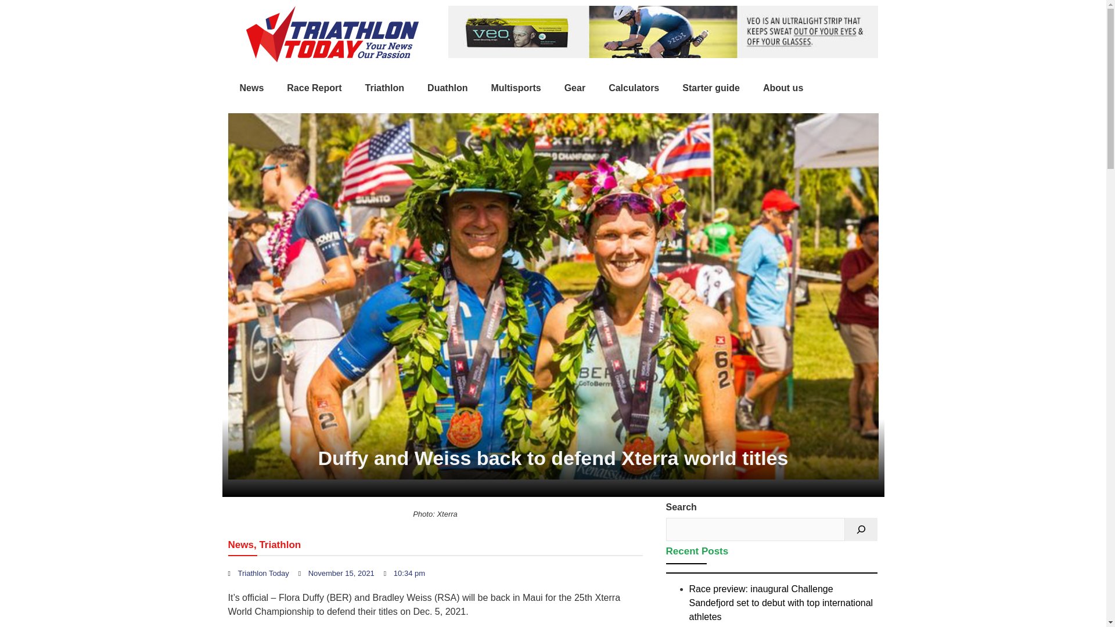  What do you see at coordinates (314, 88) in the screenshot?
I see `Race Report` at bounding box center [314, 88].